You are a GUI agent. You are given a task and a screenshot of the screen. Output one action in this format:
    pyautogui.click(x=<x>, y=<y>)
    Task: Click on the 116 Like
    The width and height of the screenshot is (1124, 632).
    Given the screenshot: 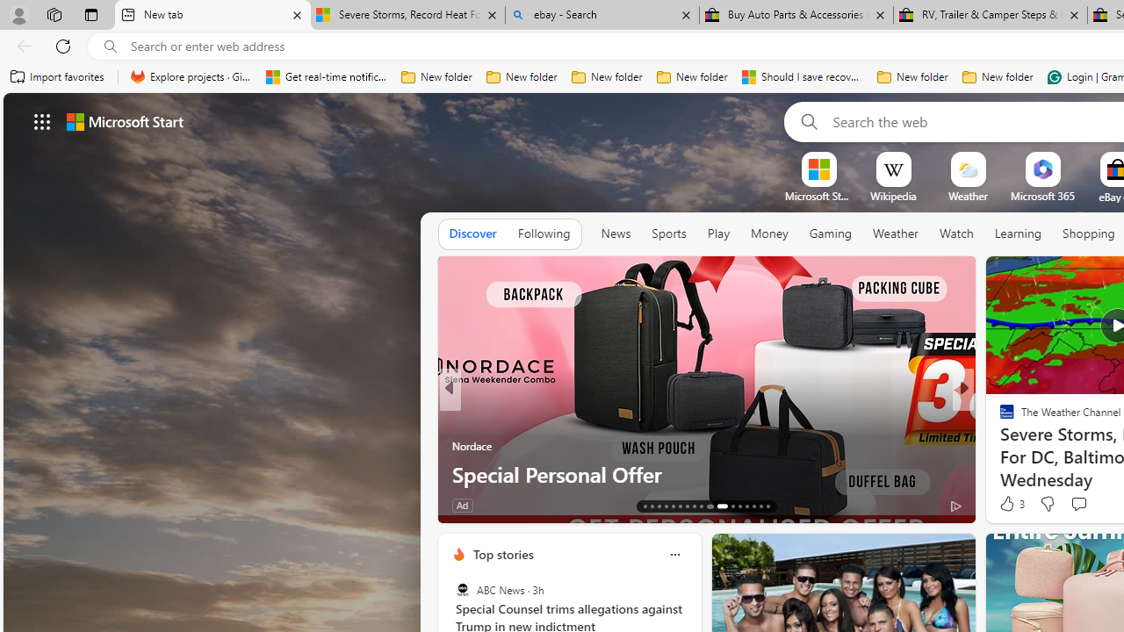 What is the action you would take?
    pyautogui.click(x=1012, y=504)
    